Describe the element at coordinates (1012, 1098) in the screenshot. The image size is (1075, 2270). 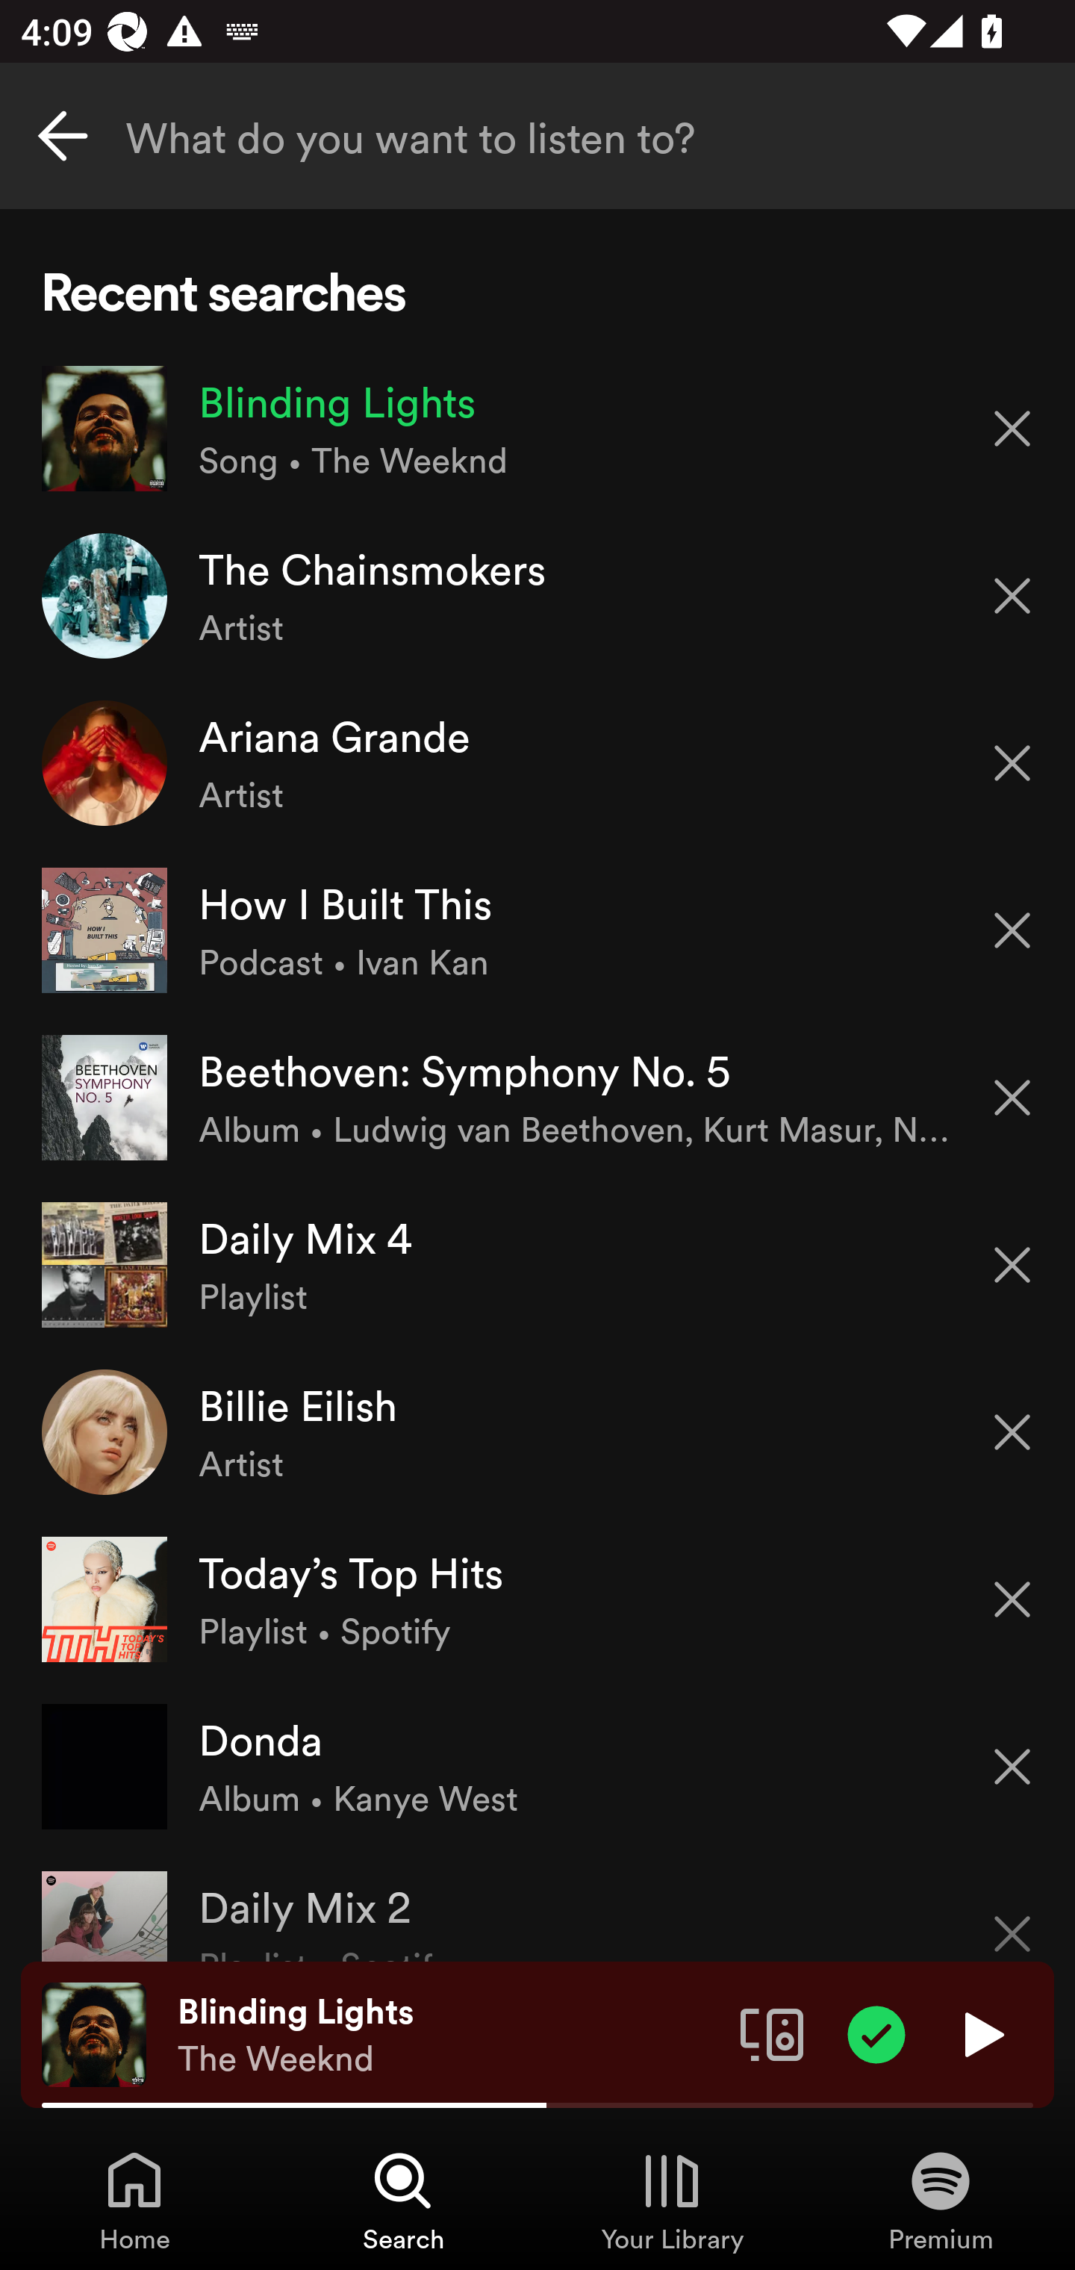
I see `Remove` at that location.